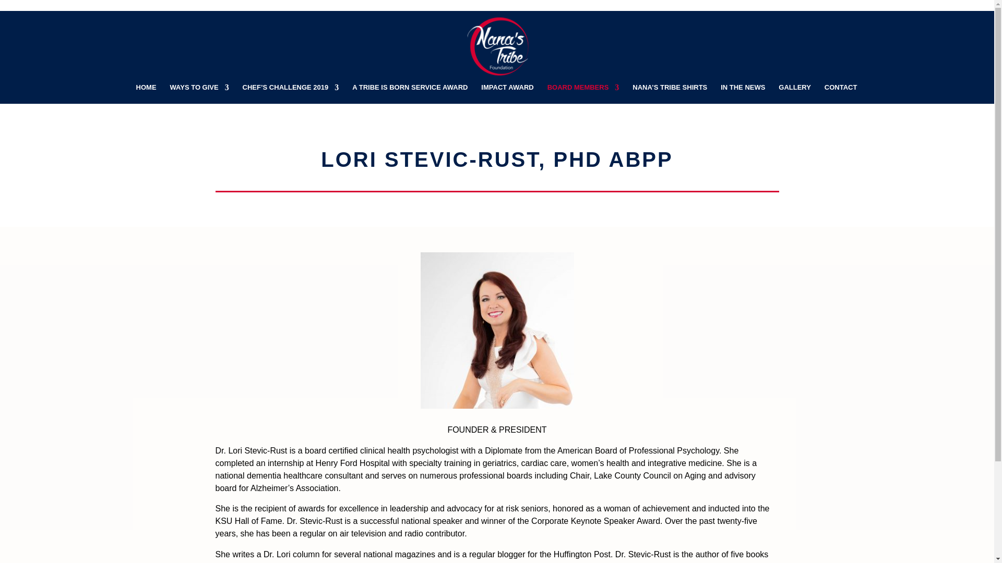  I want to click on GALLERY, so click(794, 93).